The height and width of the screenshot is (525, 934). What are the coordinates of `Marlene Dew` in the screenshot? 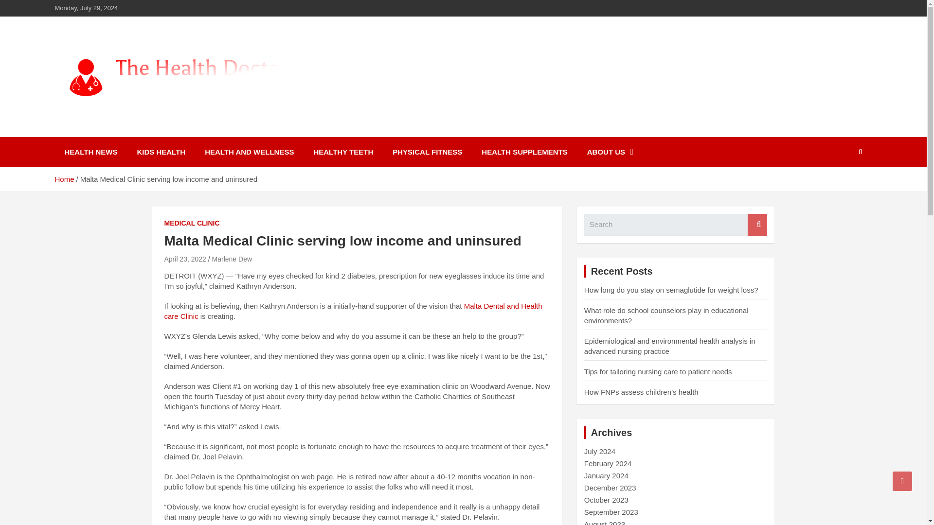 It's located at (232, 259).